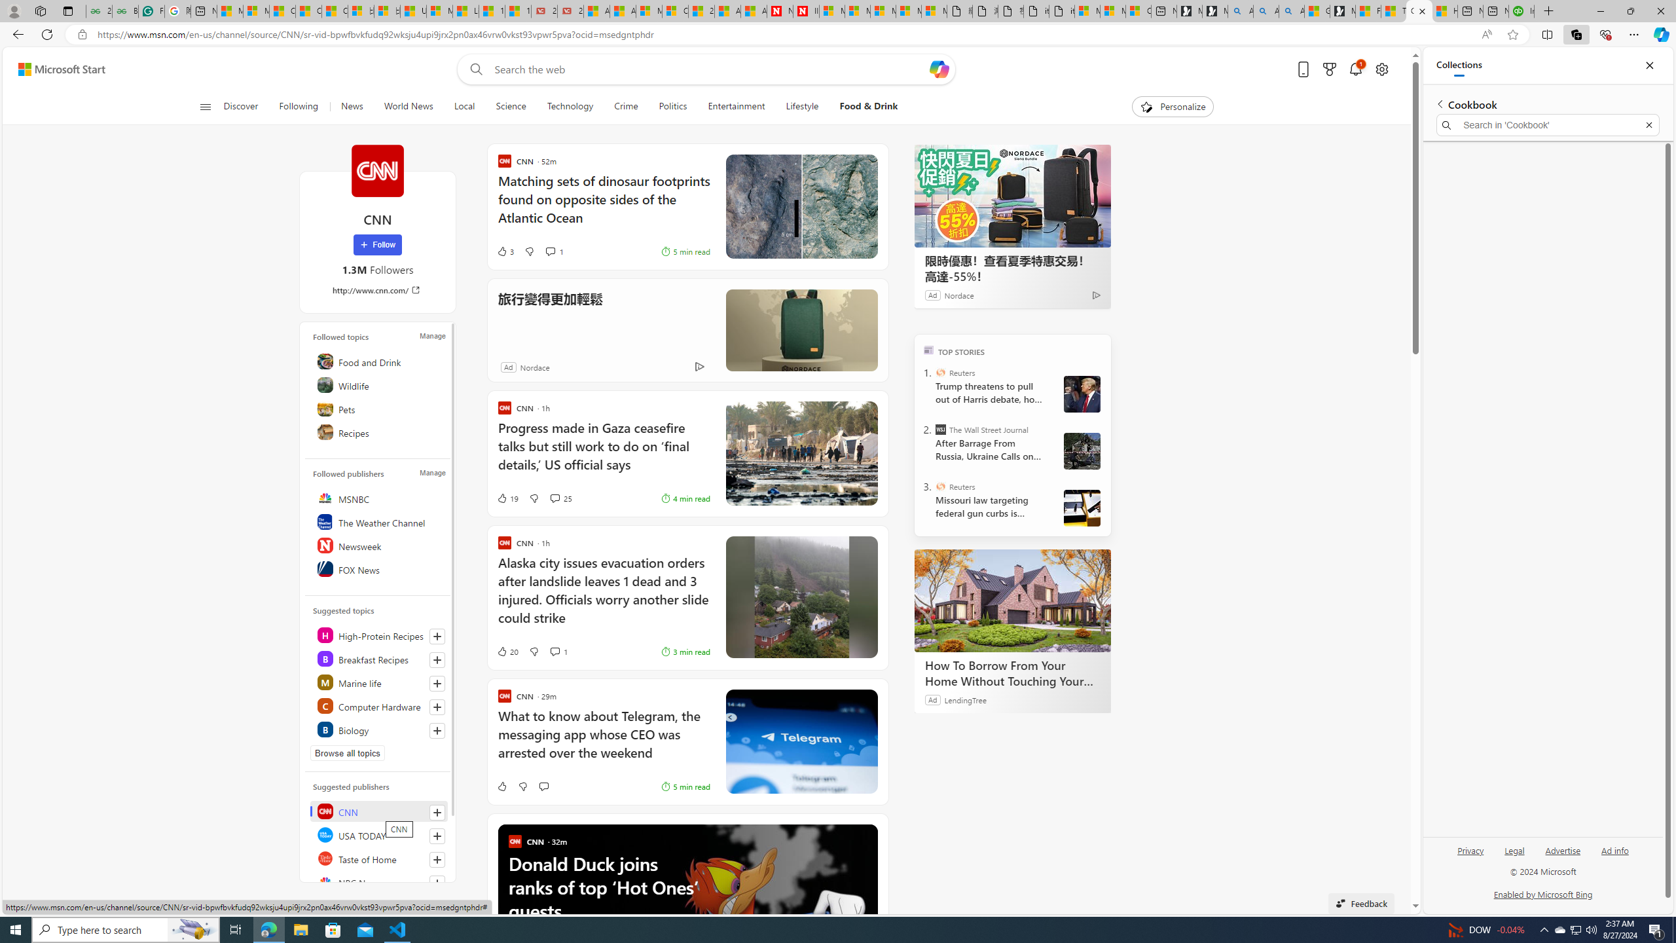  I want to click on Crime, so click(626, 107).